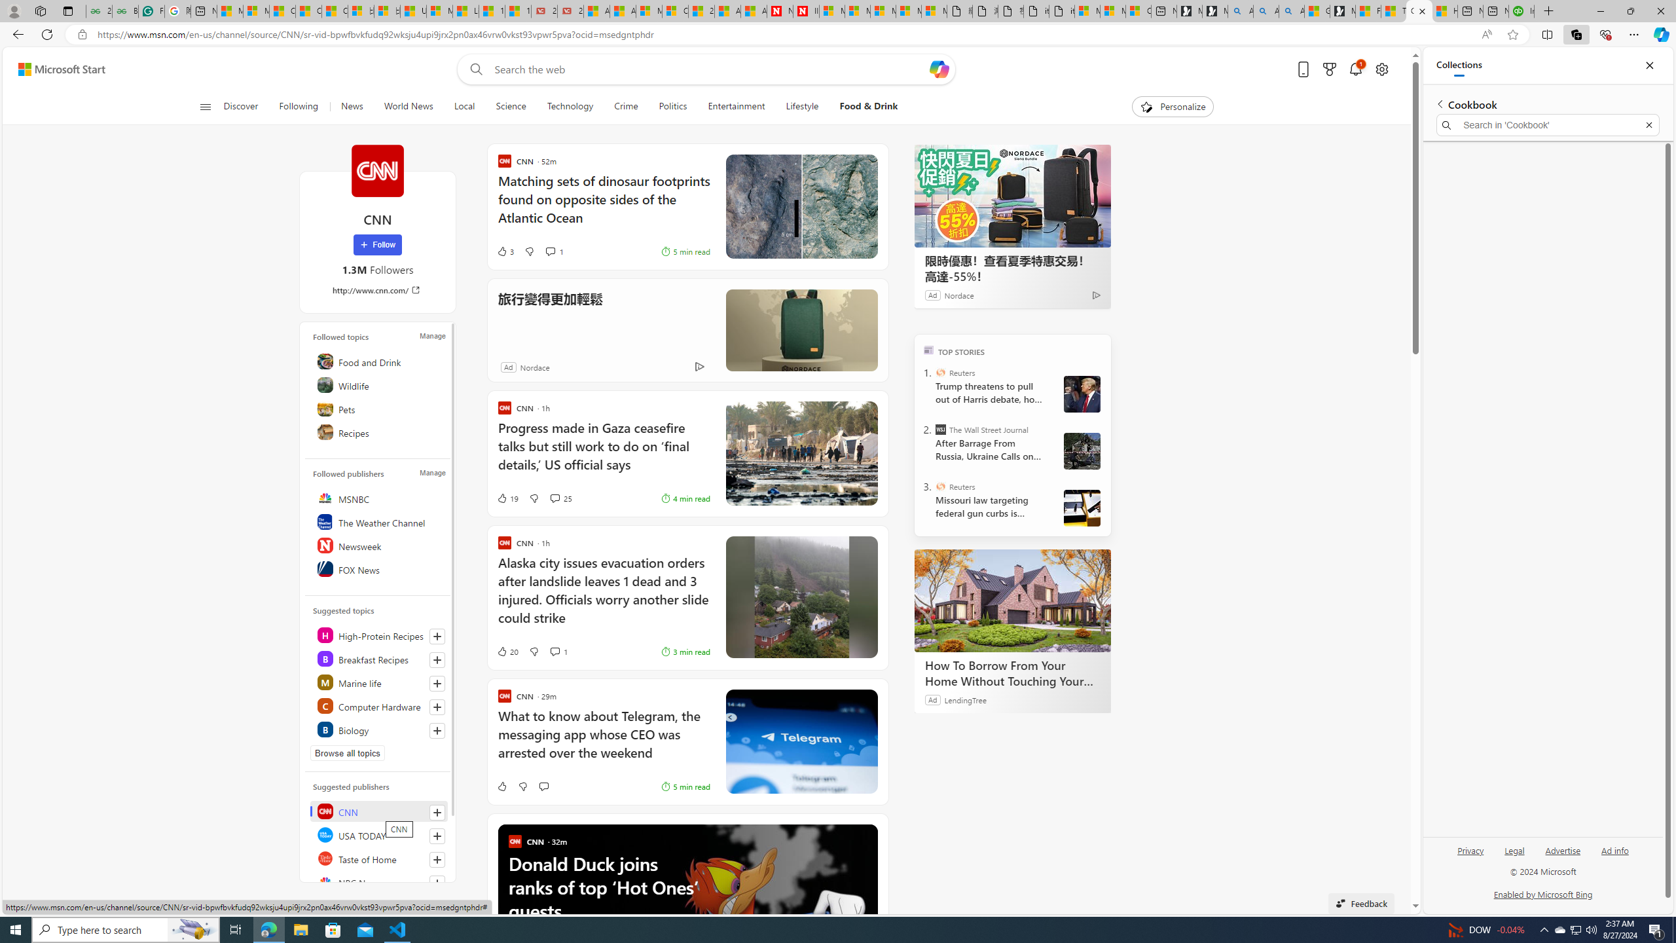  I want to click on Crime, so click(626, 107).